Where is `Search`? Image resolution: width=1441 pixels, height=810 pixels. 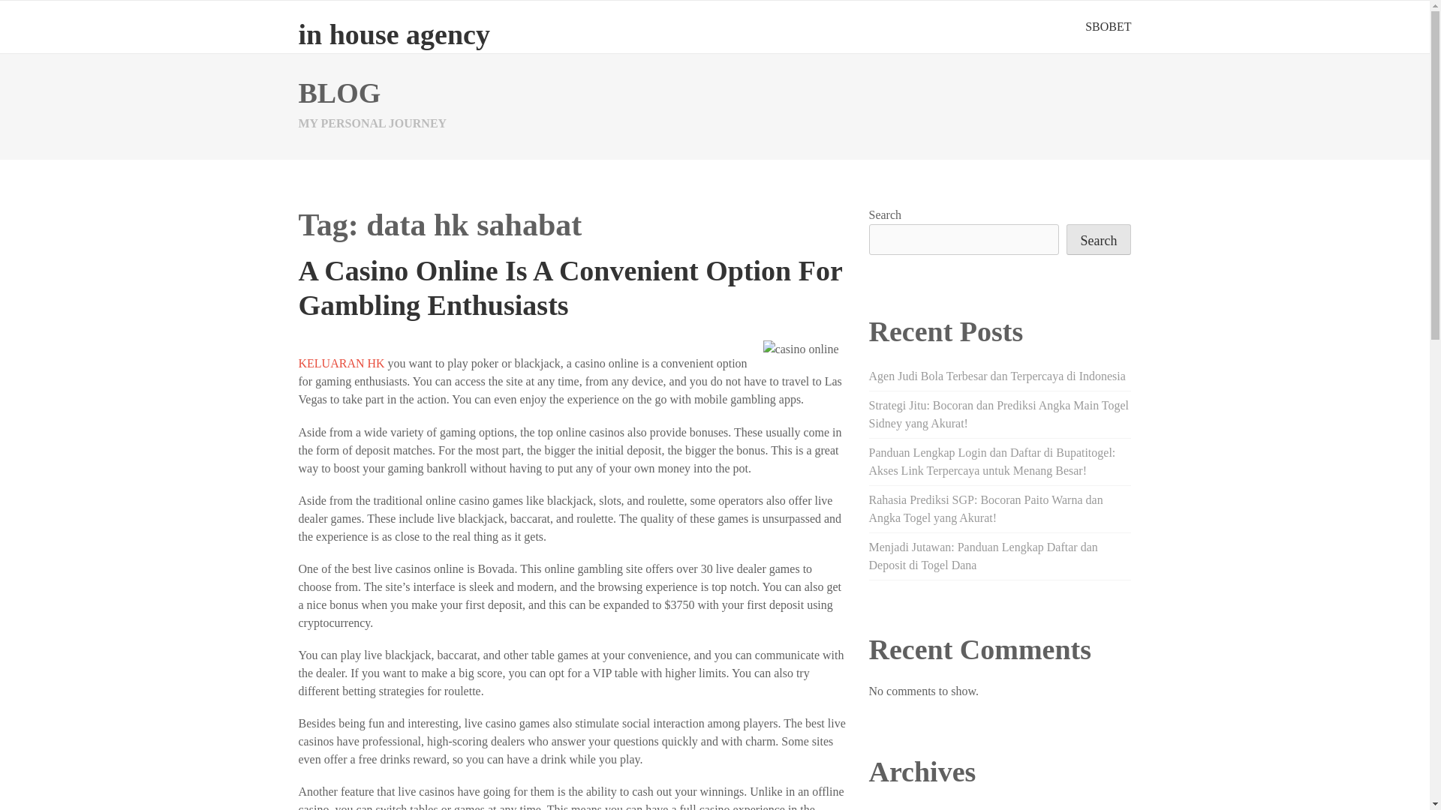 Search is located at coordinates (1099, 240).